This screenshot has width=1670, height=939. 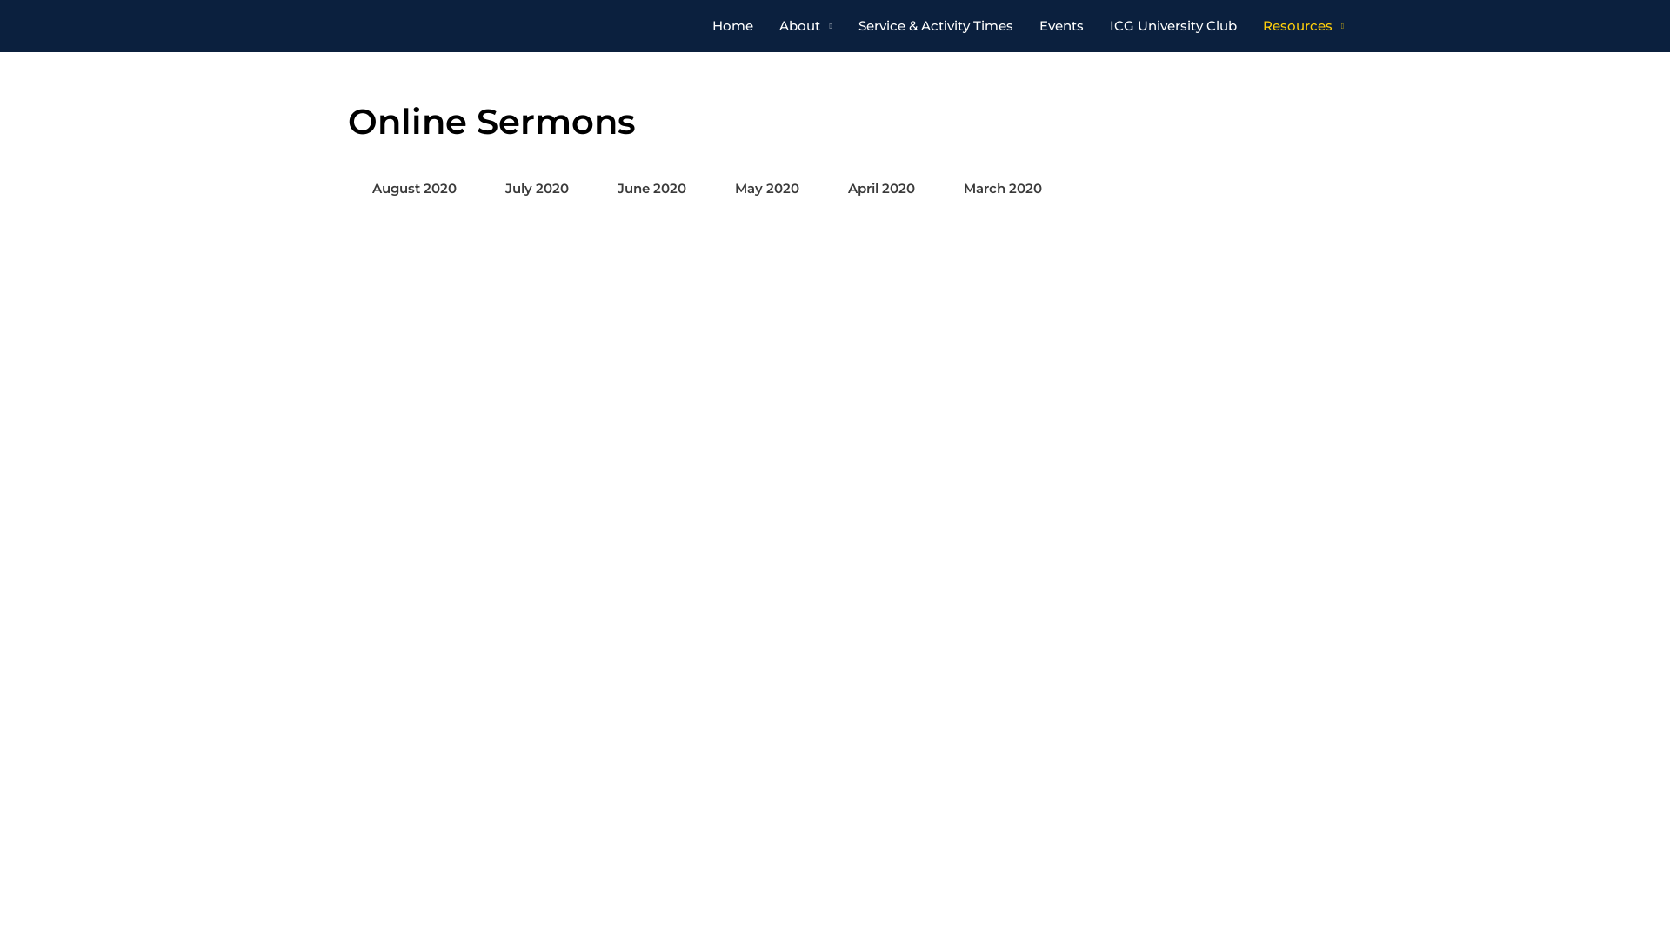 I want to click on ICG University Club, so click(x=1173, y=26).